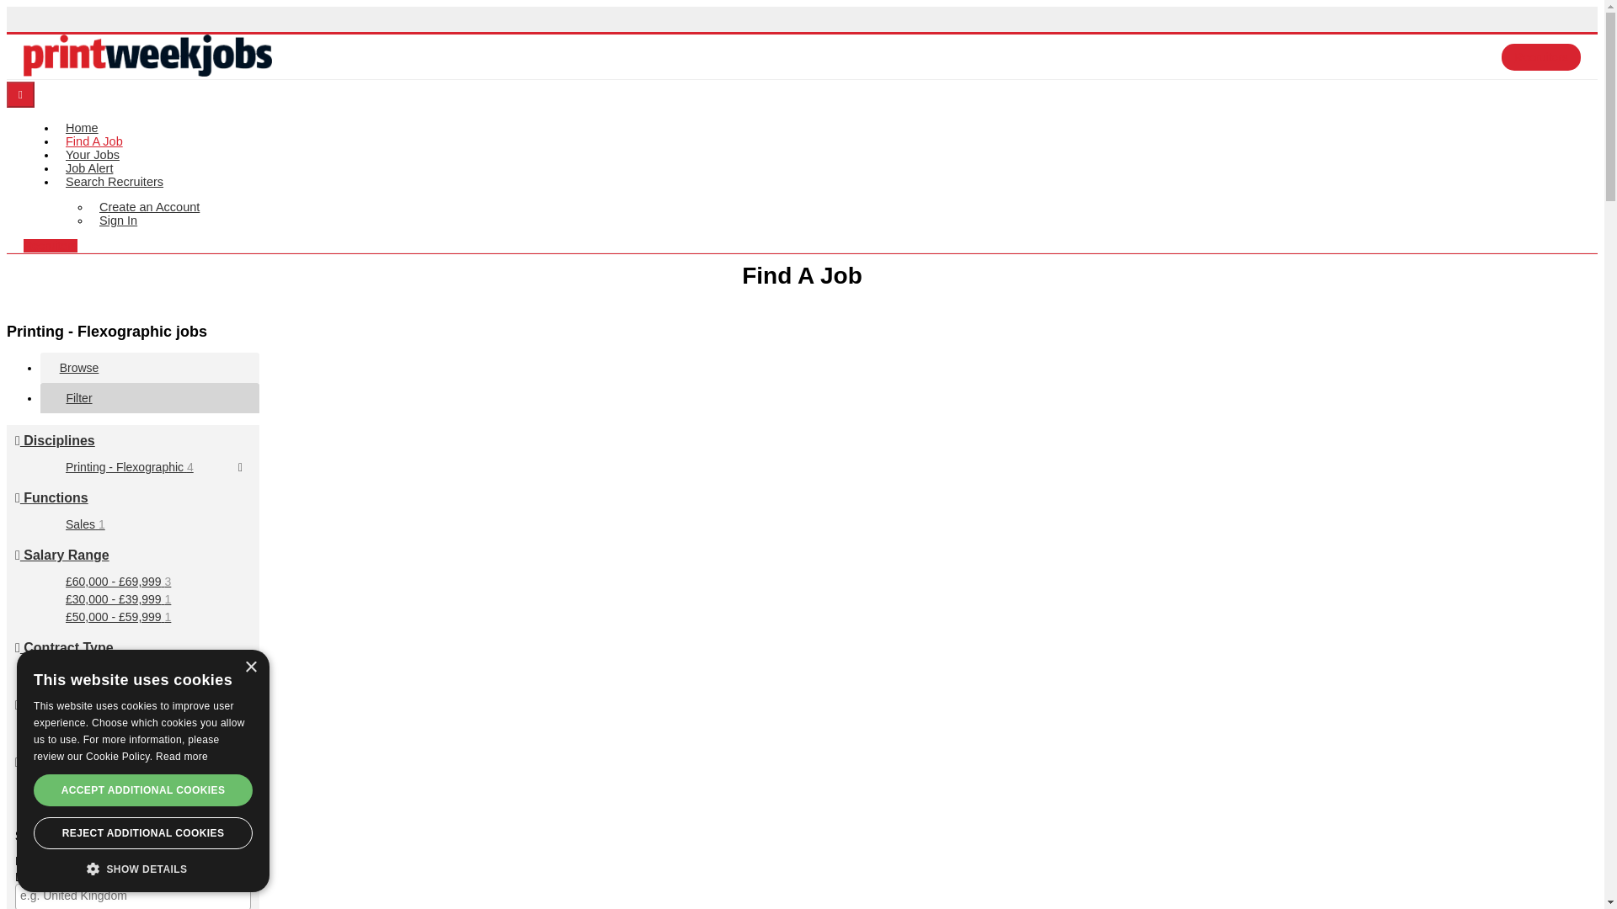  Describe the element at coordinates (51, 498) in the screenshot. I see `Functions` at that location.